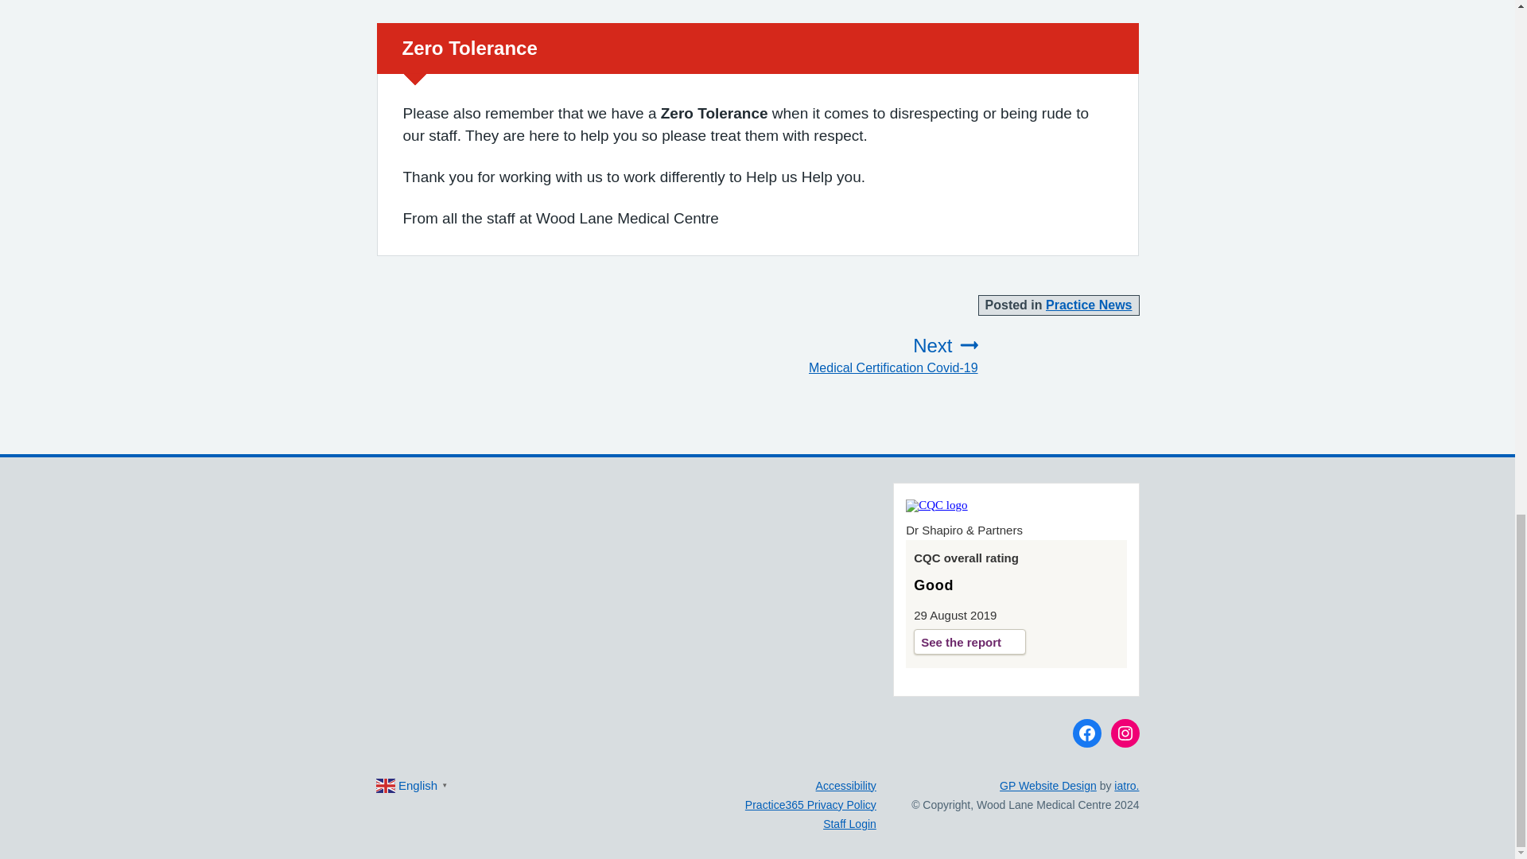 This screenshot has height=859, width=1527. Describe the element at coordinates (864, 356) in the screenshot. I see `See the report` at that location.